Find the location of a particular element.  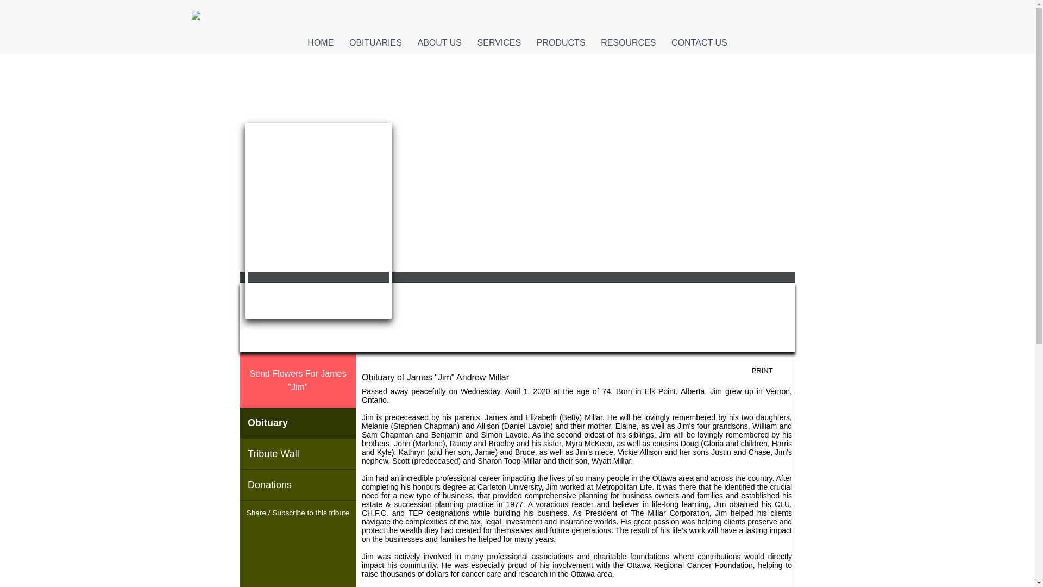

Obituary is located at coordinates (298, 423).